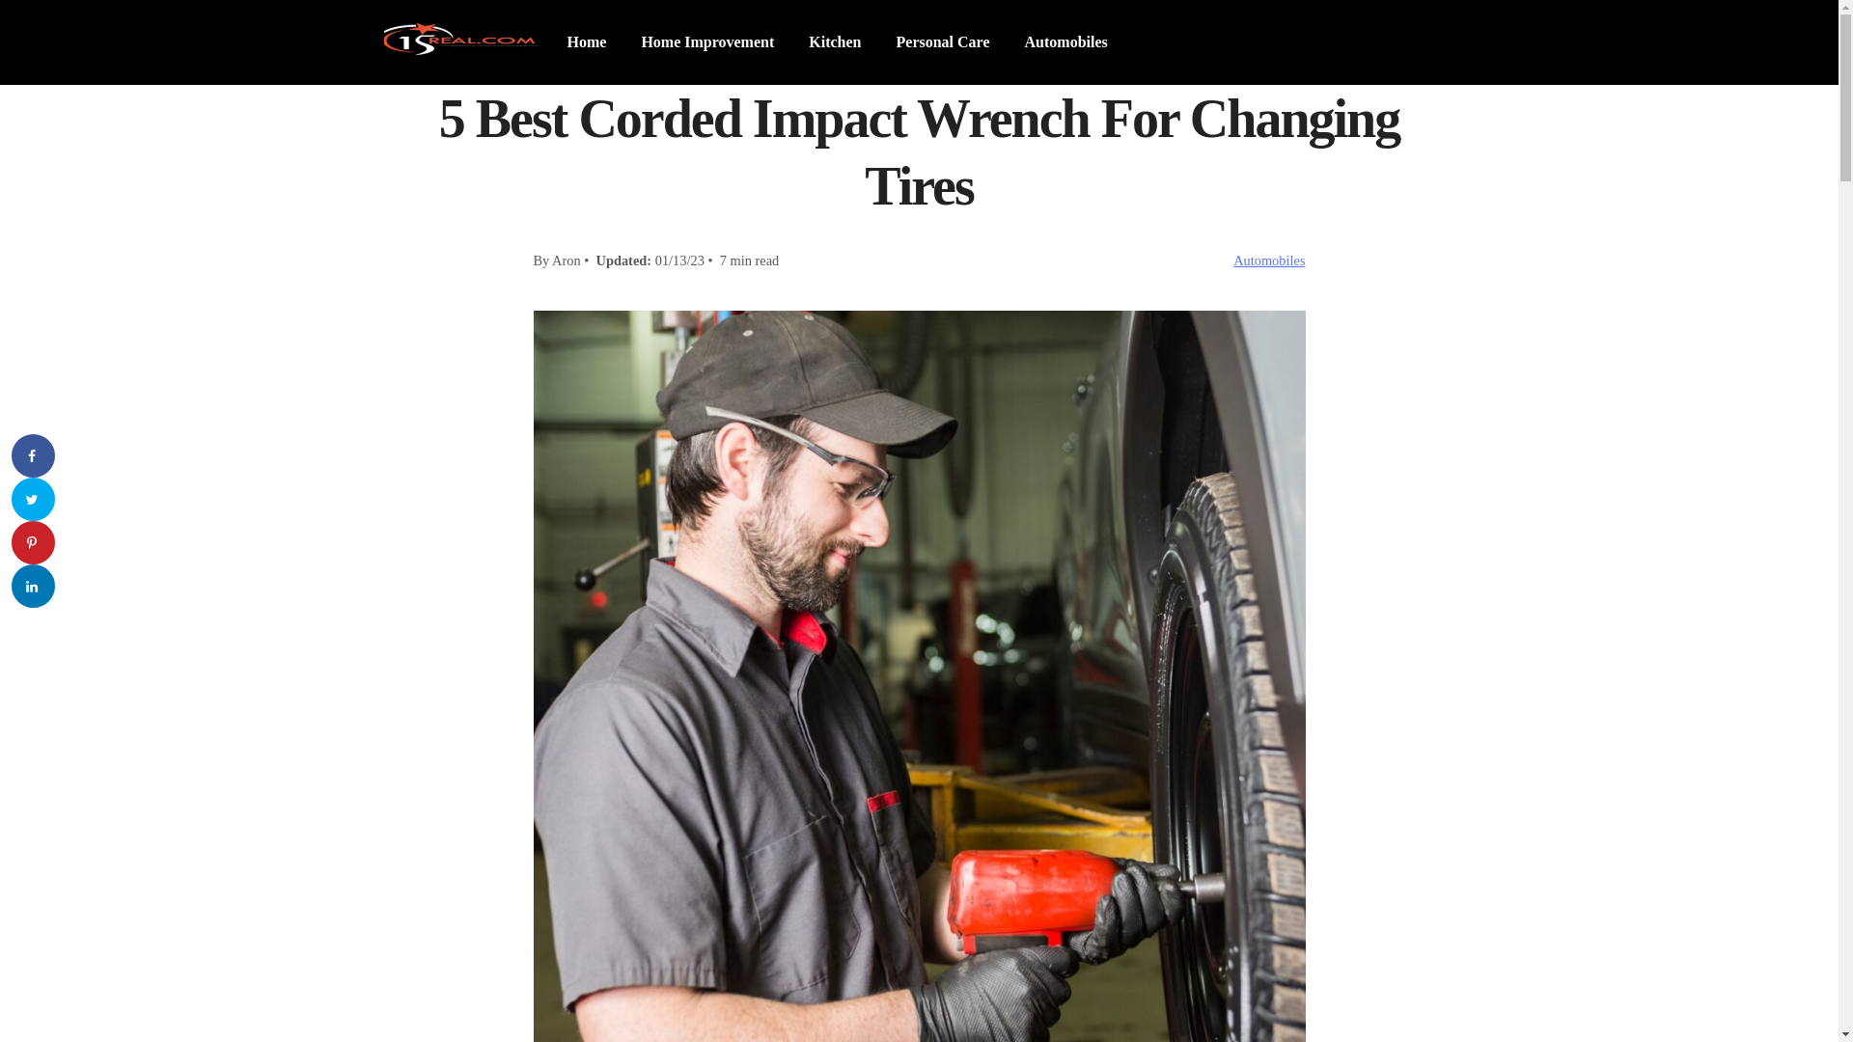  I want to click on Automobiles, so click(1066, 42).